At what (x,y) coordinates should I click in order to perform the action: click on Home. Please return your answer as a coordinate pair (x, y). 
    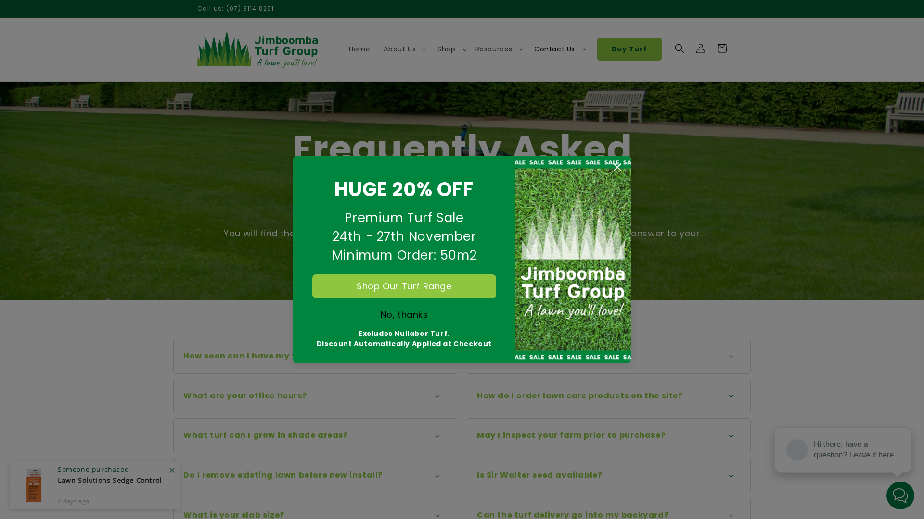
    Looking at the image, I should click on (359, 49).